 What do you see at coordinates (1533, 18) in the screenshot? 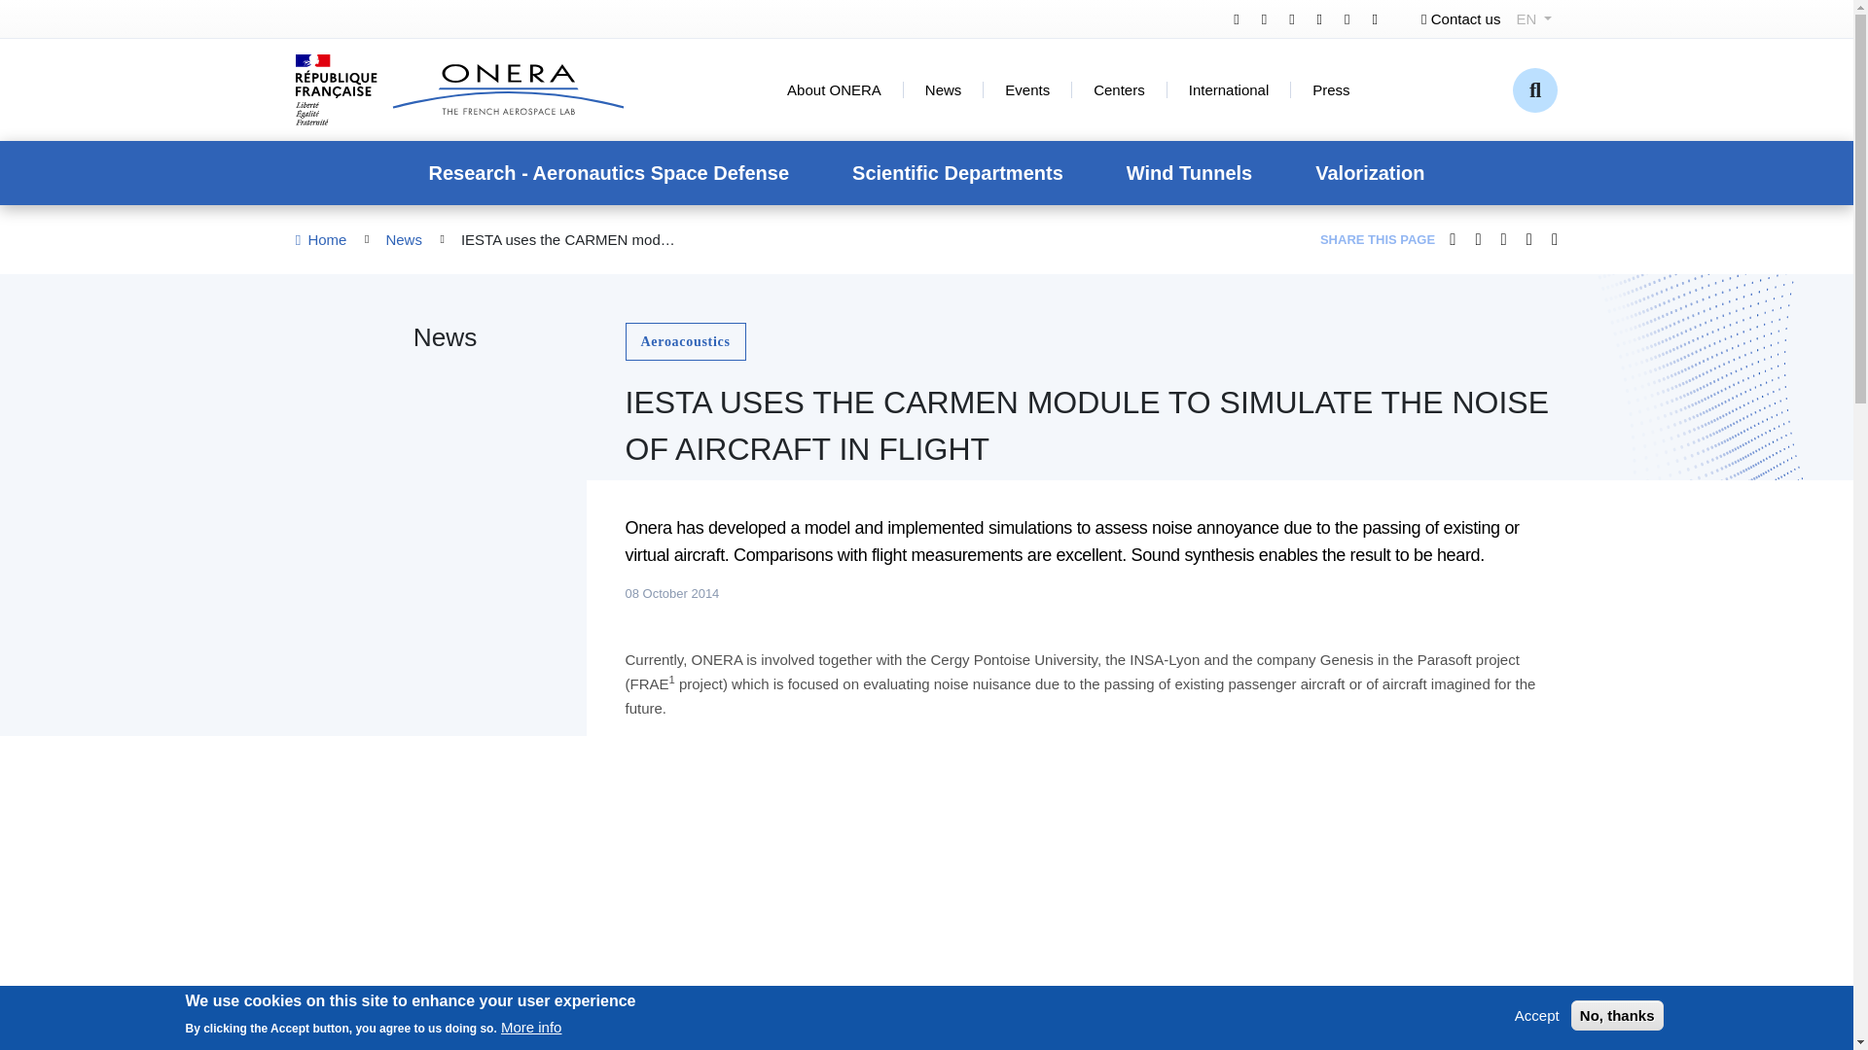
I see `EN` at bounding box center [1533, 18].